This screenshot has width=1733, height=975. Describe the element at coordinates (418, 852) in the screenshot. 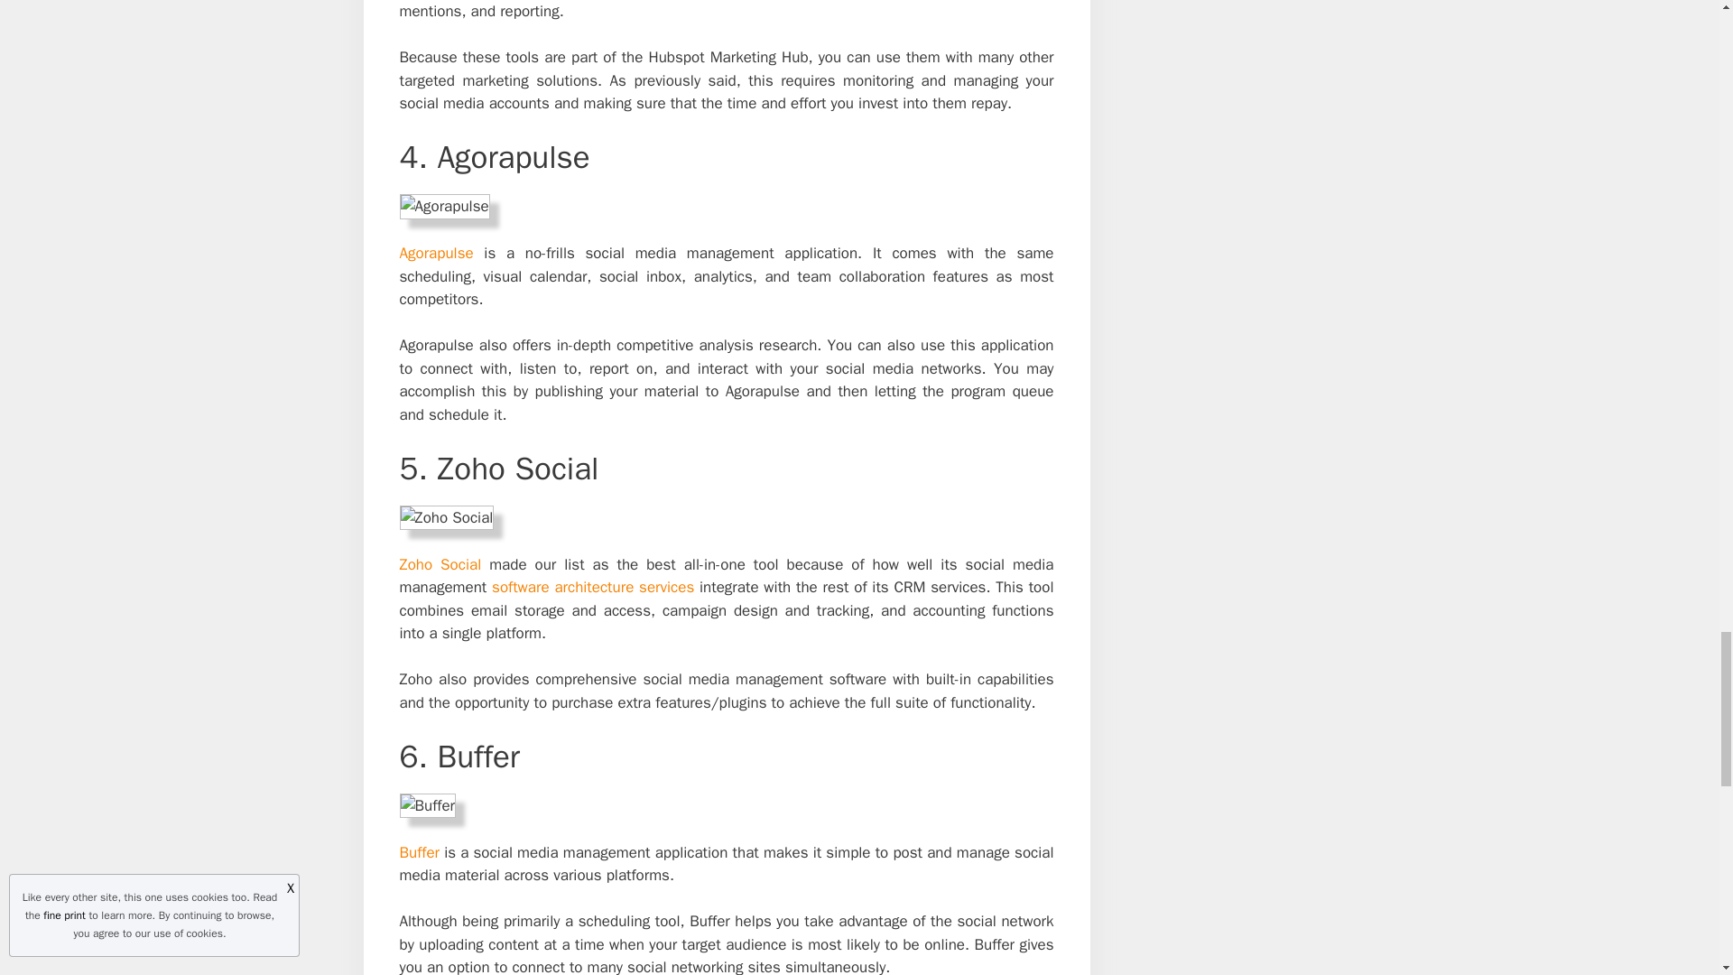

I see `Buffer` at that location.